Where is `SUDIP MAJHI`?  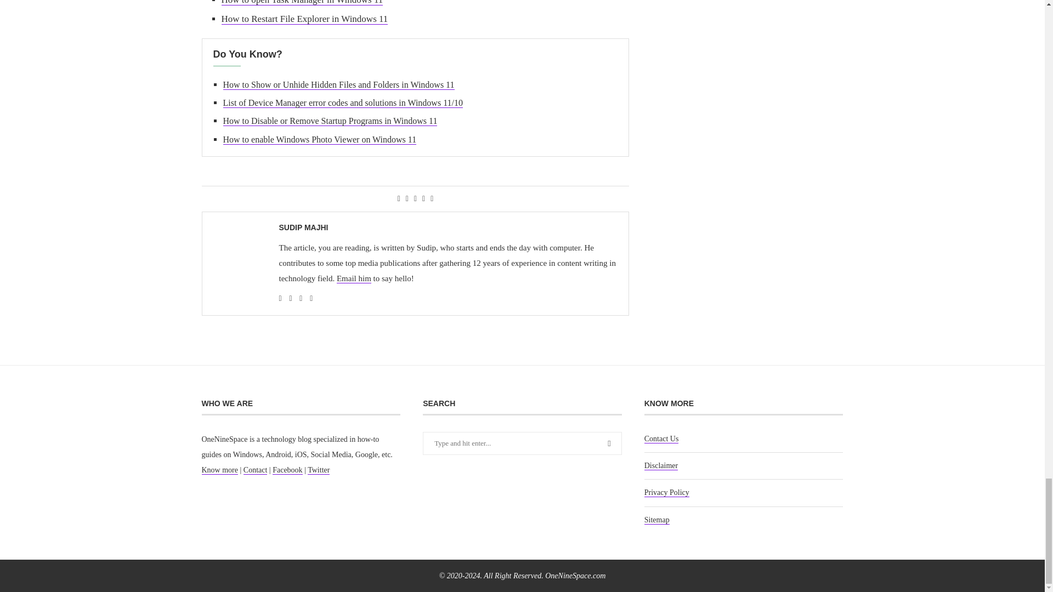 SUDIP MAJHI is located at coordinates (303, 227).